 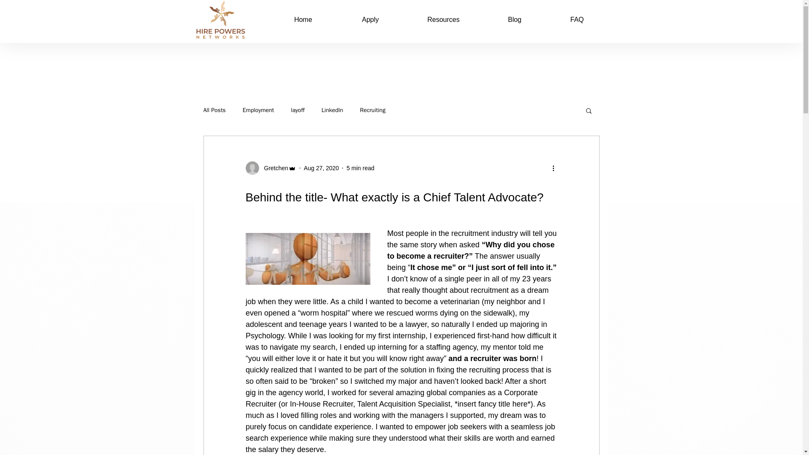 I want to click on Gretchen, so click(x=273, y=168).